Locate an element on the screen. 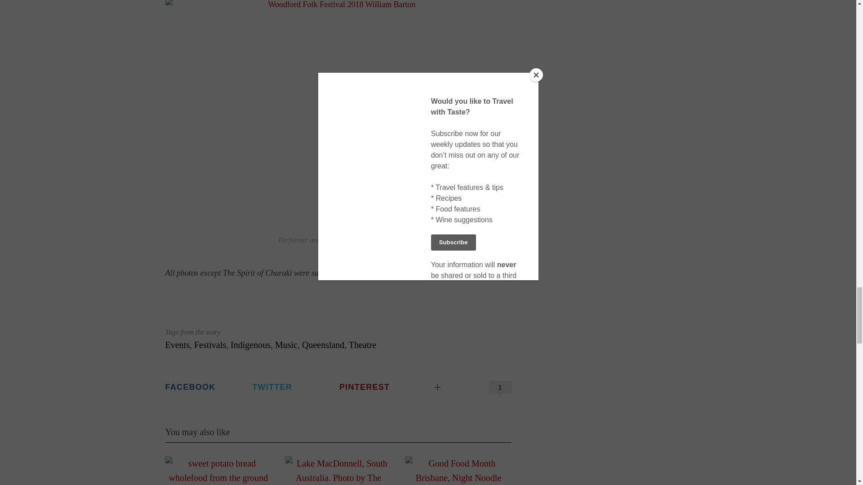 The image size is (863, 485). FACEBOOK is located at coordinates (208, 387).